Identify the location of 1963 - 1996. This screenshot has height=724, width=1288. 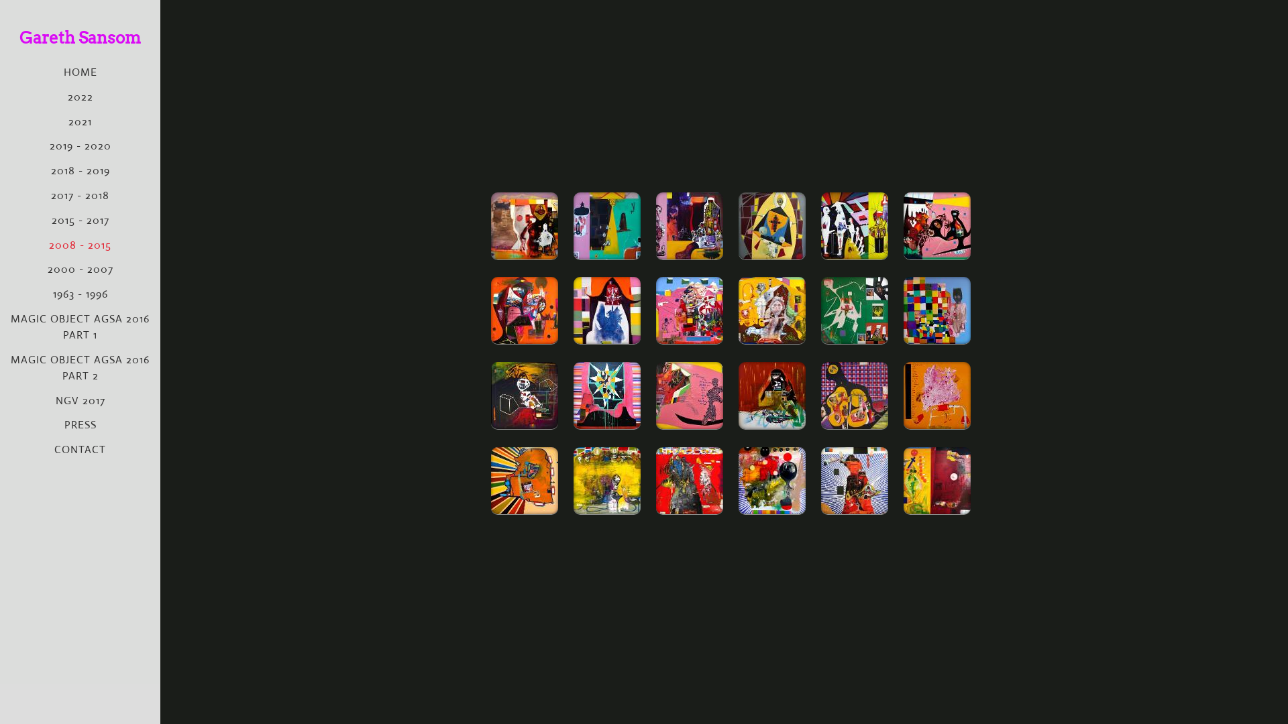
(80, 294).